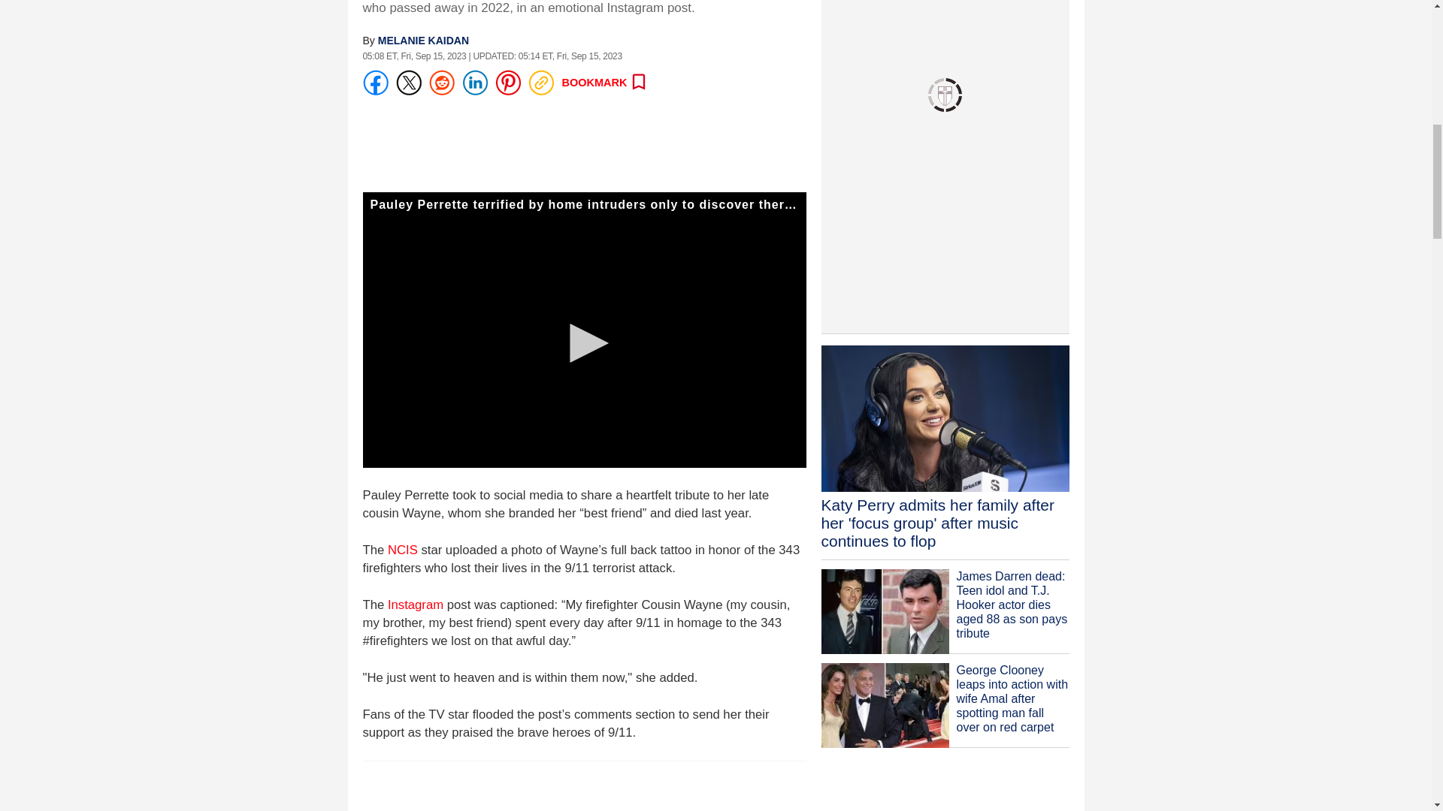 This screenshot has height=811, width=1443. I want to click on george-clooney-wife-amal-fall-over-venice-wolfs-pictures, so click(884, 705).